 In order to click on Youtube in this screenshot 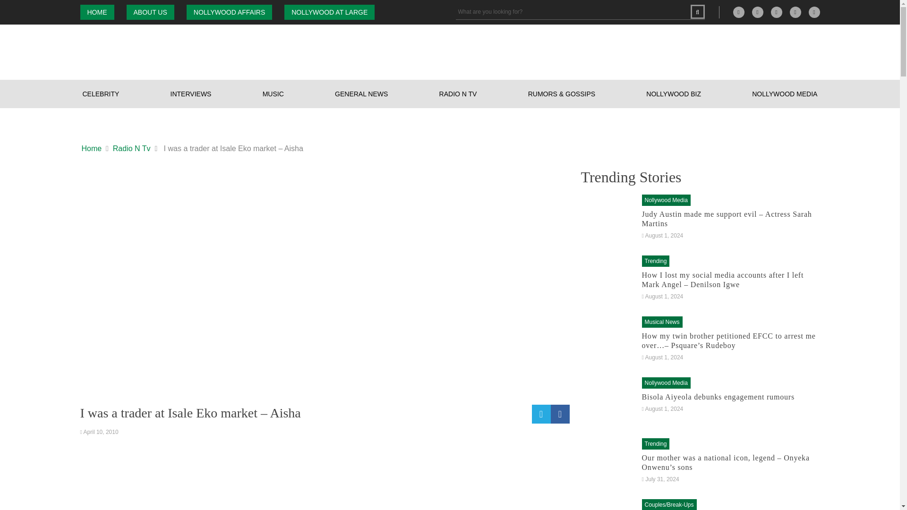, I will do `click(814, 12)`.